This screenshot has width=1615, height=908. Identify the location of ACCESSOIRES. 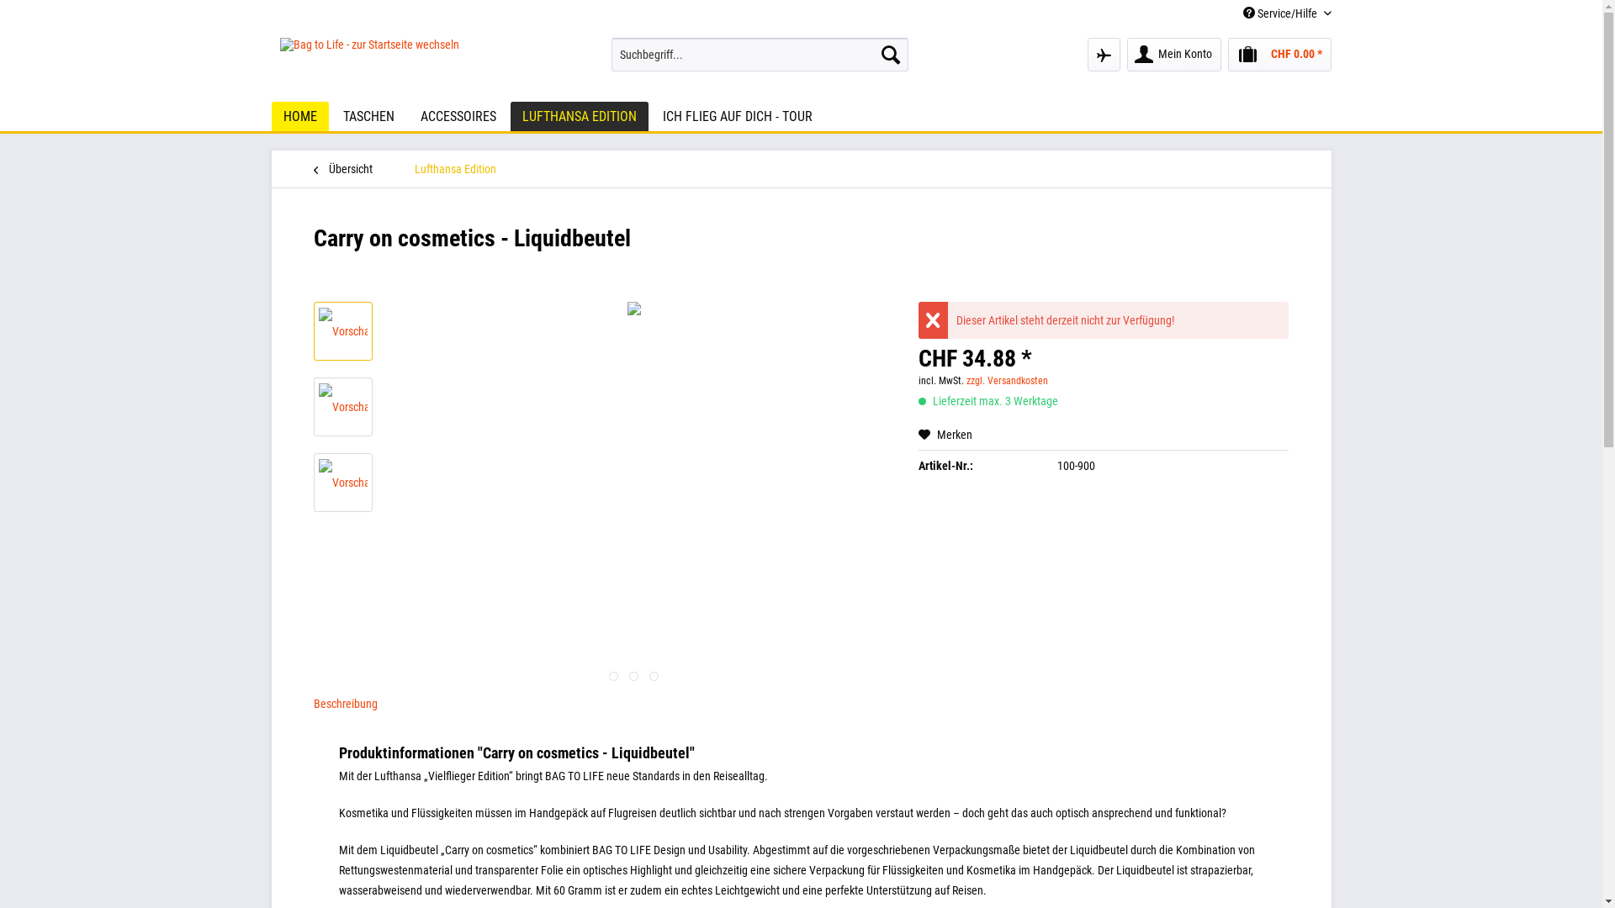
(458, 116).